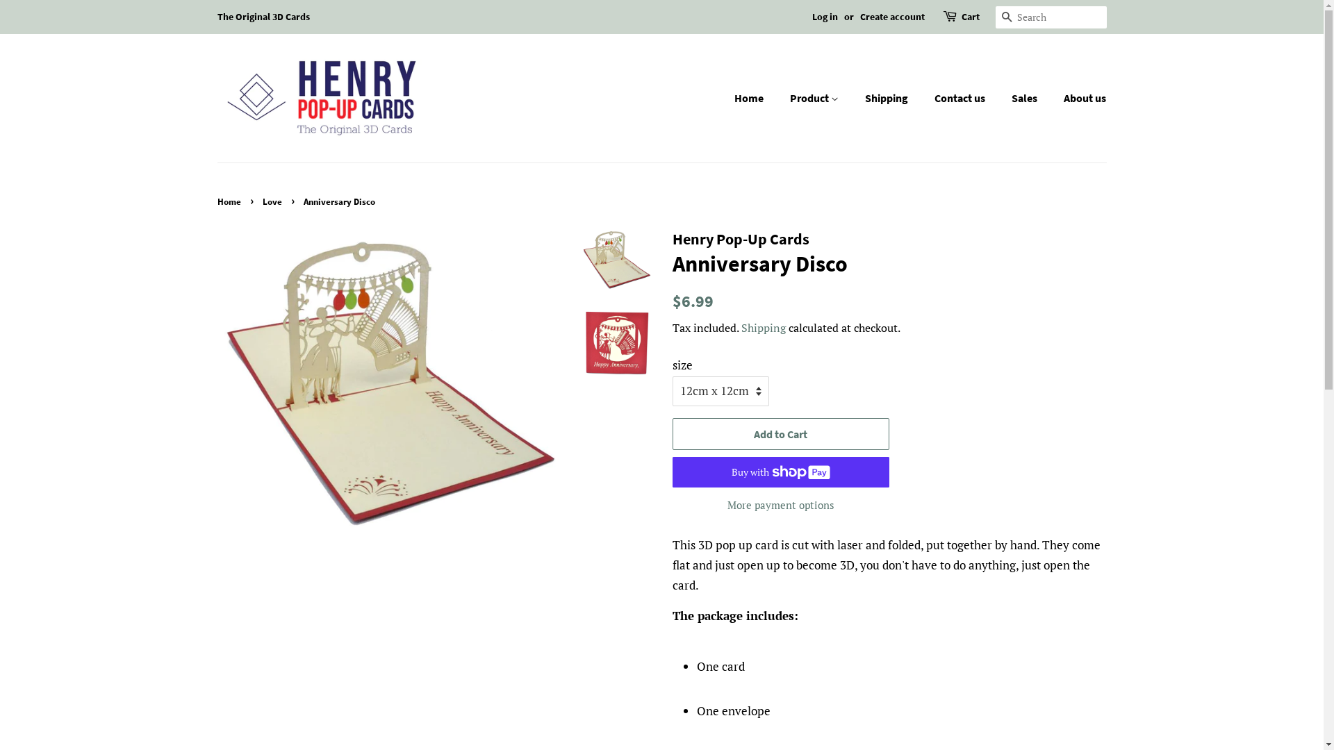 Image resolution: width=1334 pixels, height=750 pixels. I want to click on Log in, so click(824, 17).